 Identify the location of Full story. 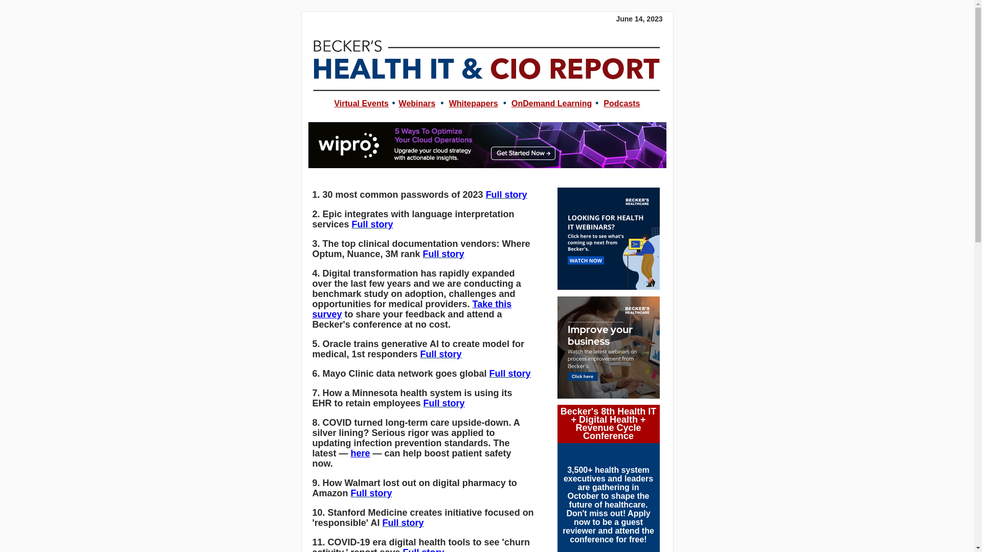
(372, 224).